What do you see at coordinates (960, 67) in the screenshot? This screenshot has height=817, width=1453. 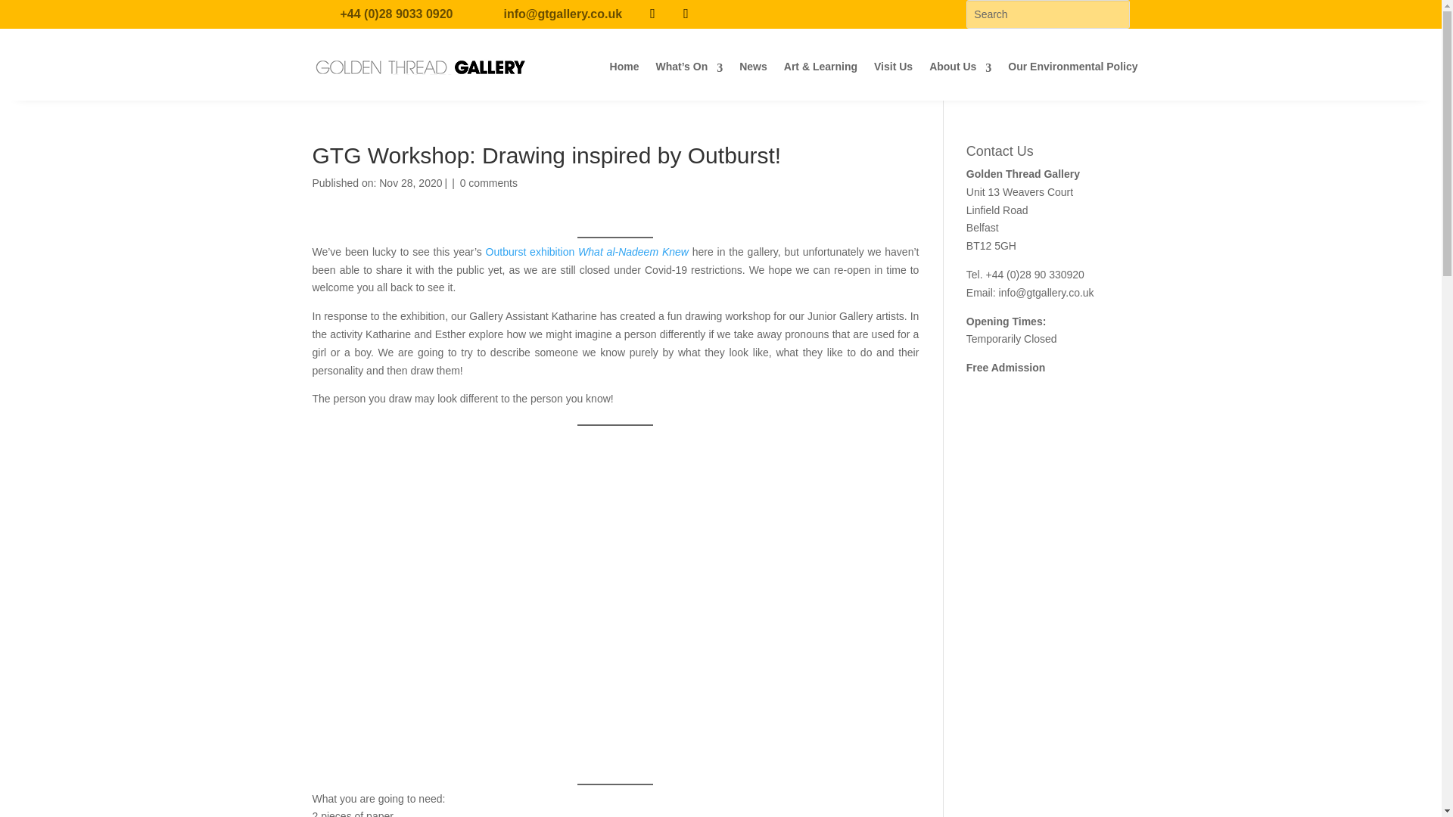 I see `About Us` at bounding box center [960, 67].